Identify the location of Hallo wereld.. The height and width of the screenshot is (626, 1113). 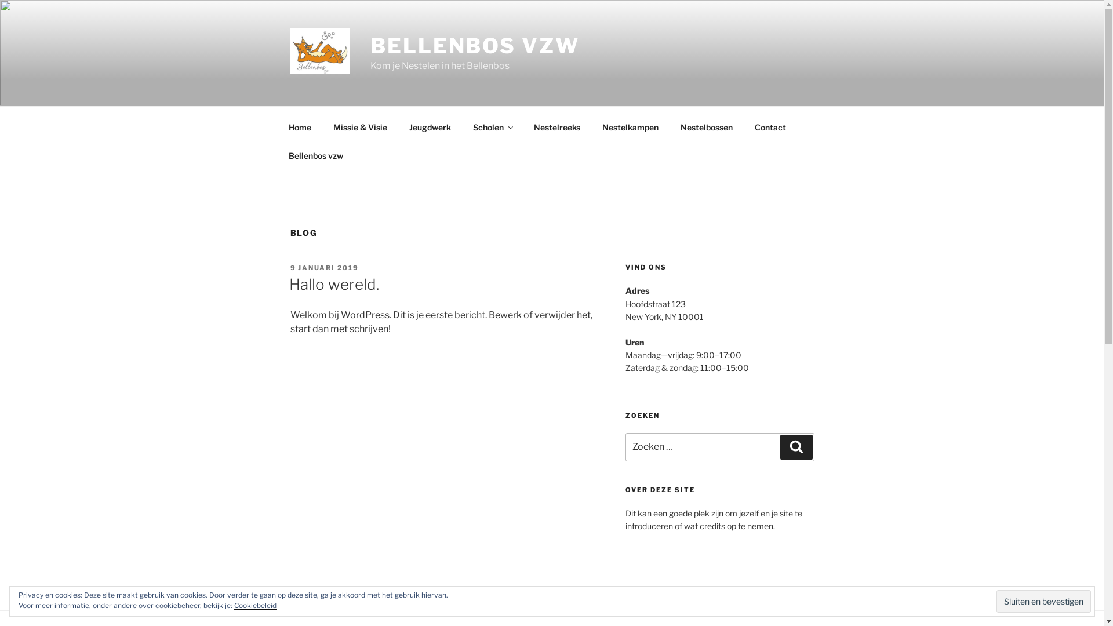
(334, 284).